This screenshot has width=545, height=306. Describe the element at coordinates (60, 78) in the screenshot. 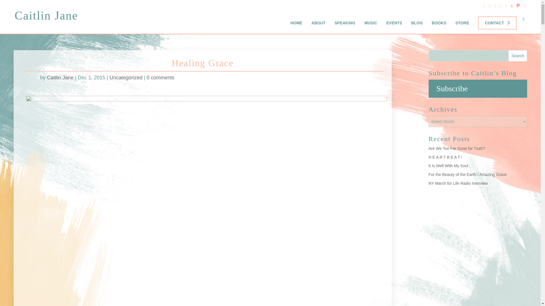

I see `Caitlin Jane` at that location.